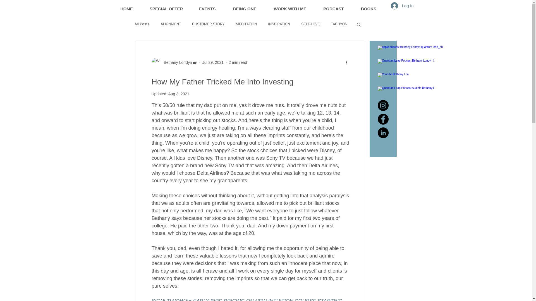 This screenshot has width=536, height=301. What do you see at coordinates (126, 6) in the screenshot?
I see `HOME` at bounding box center [126, 6].